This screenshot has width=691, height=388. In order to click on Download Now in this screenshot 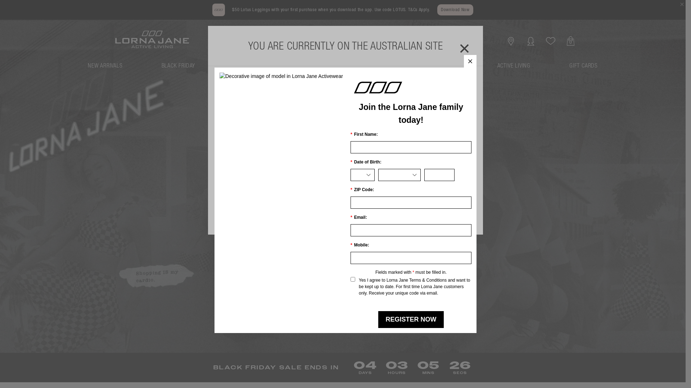, I will do `click(455, 10)`.